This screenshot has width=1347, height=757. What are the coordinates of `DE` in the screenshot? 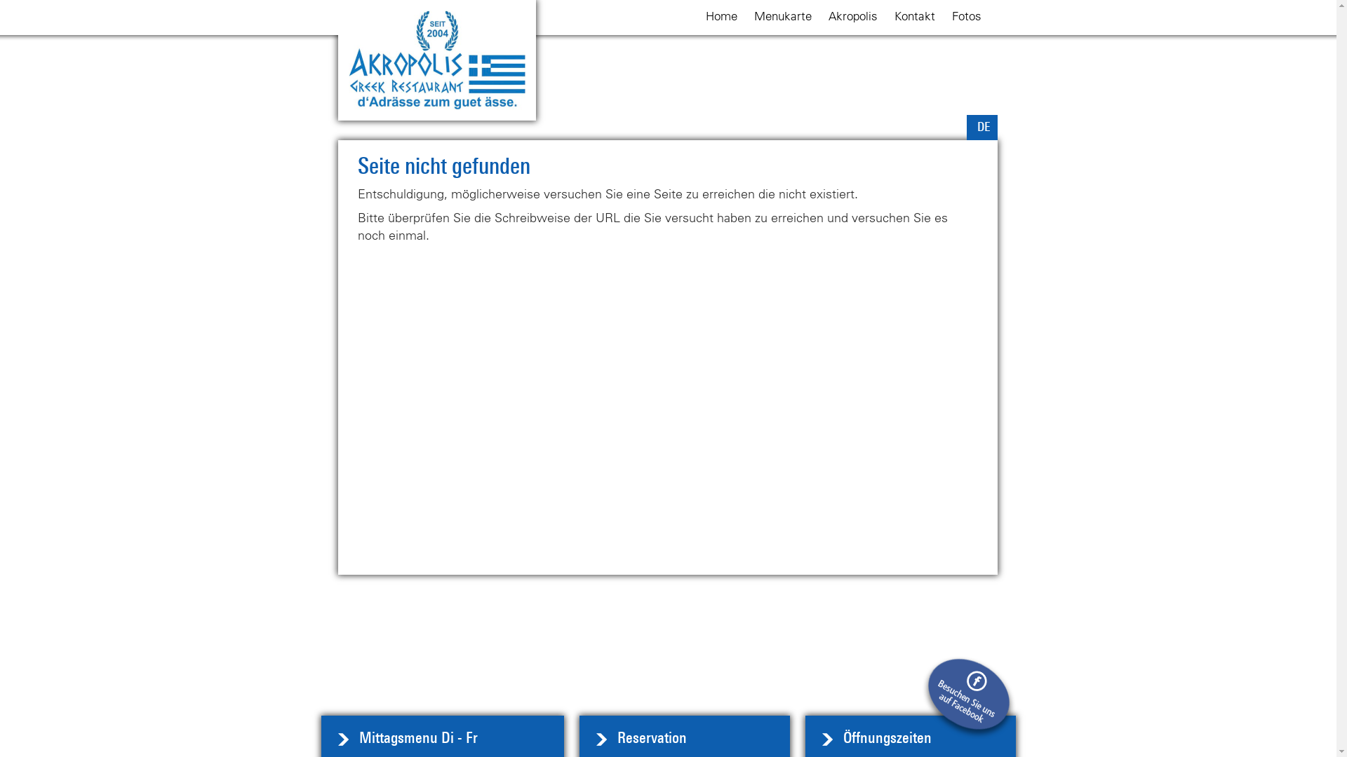 It's located at (984, 127).